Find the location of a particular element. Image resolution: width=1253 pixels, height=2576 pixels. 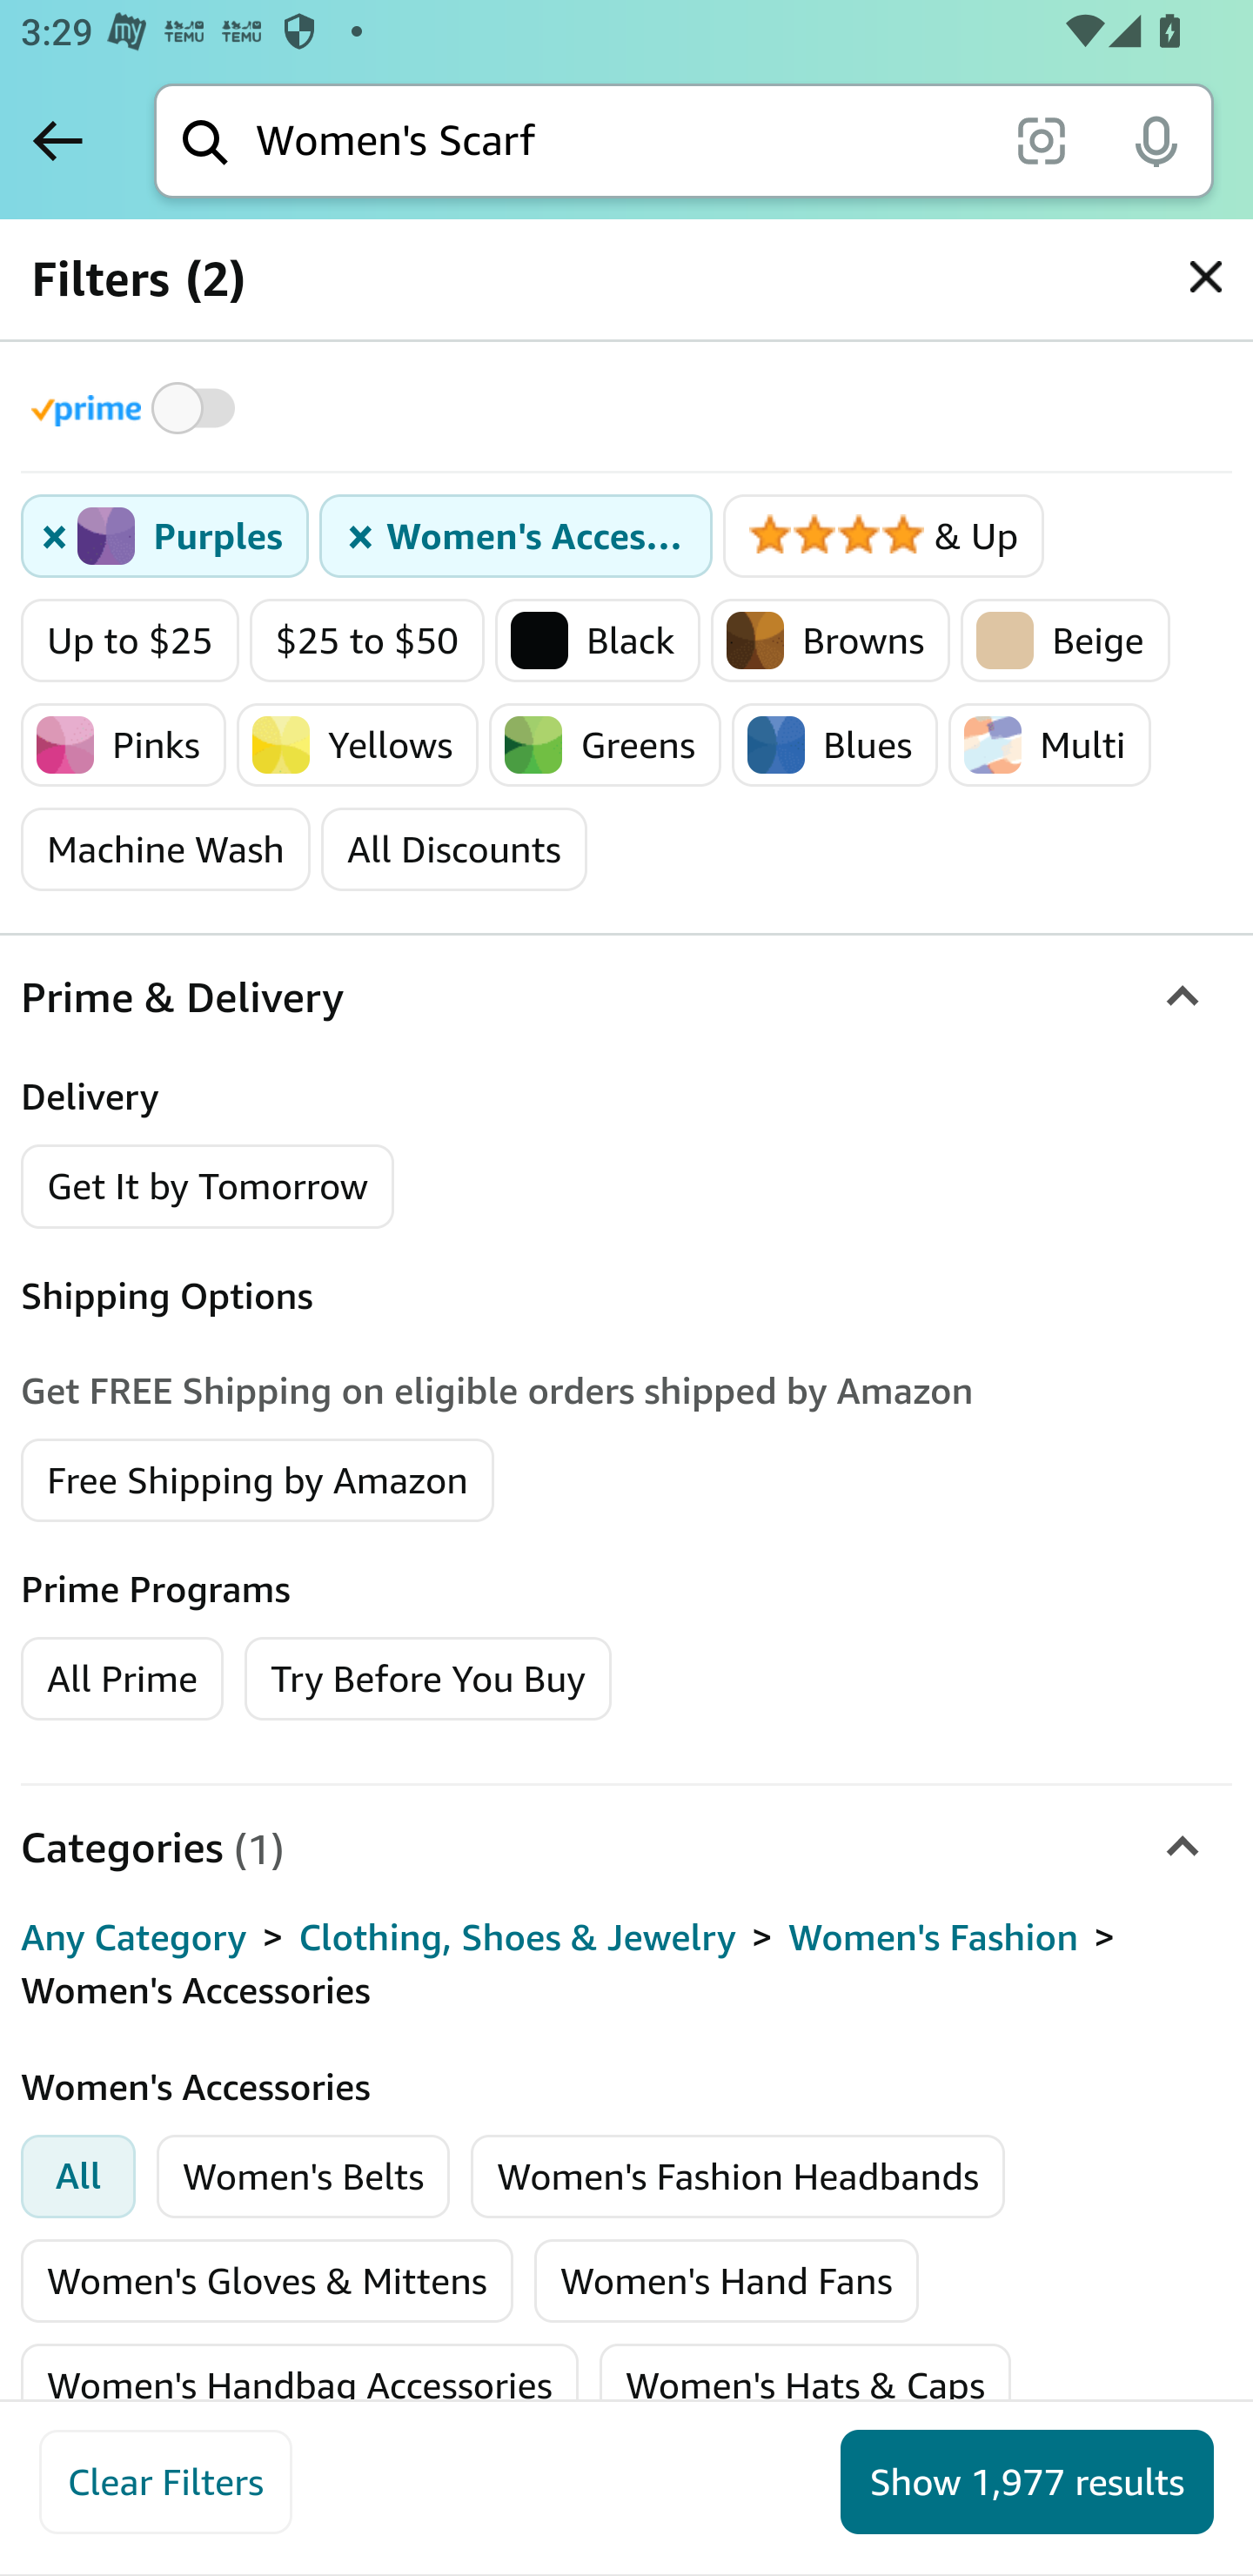

Women's Belts is located at coordinates (304, 2175).